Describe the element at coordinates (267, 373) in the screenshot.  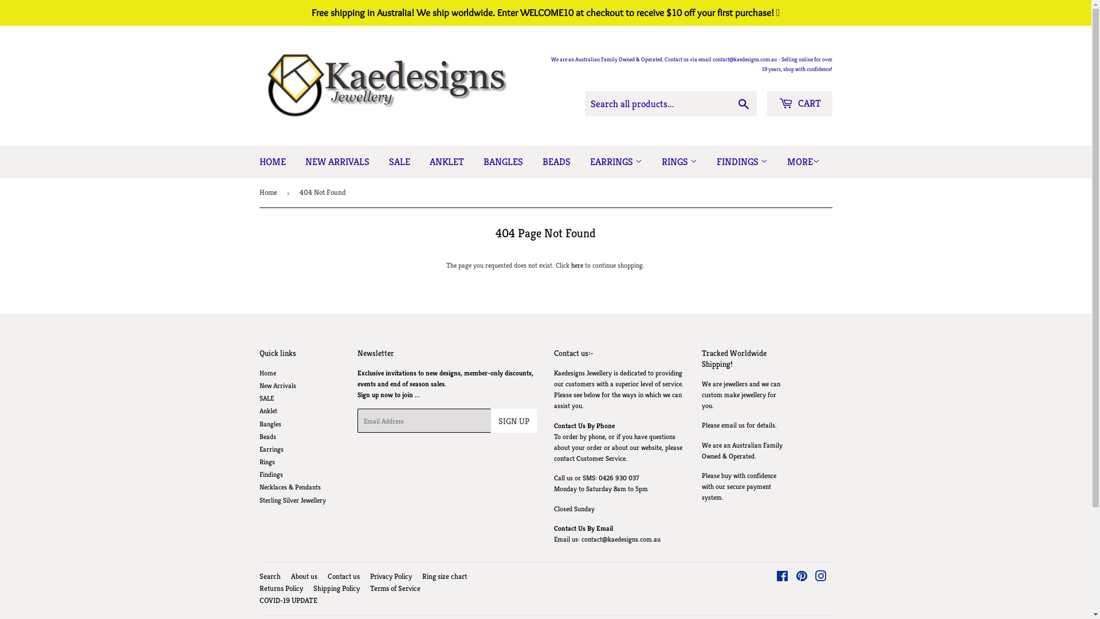
I see `Home` at that location.